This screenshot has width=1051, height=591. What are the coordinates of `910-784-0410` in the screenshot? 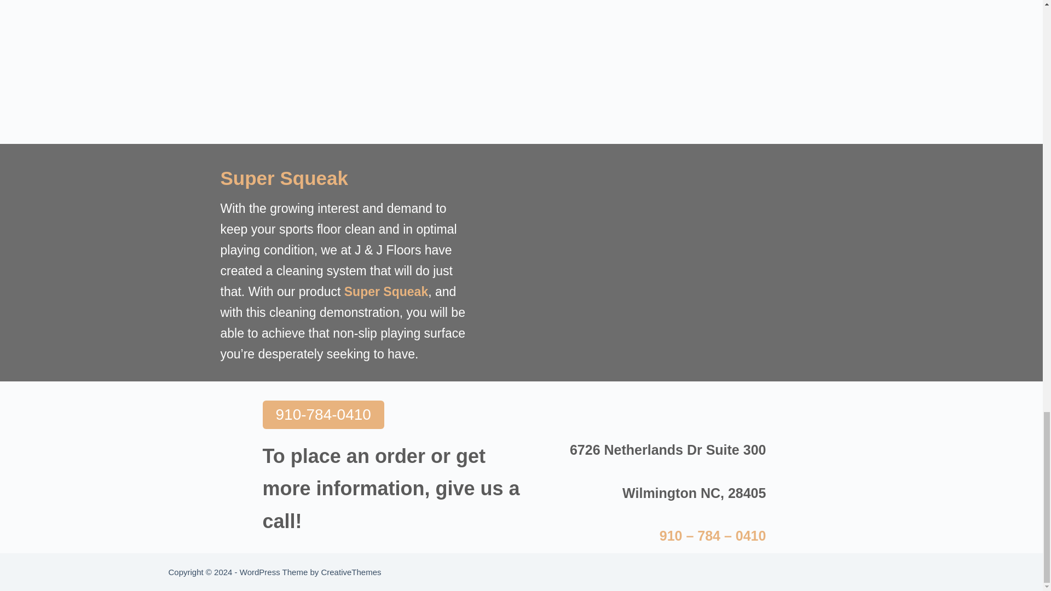 It's located at (324, 415).